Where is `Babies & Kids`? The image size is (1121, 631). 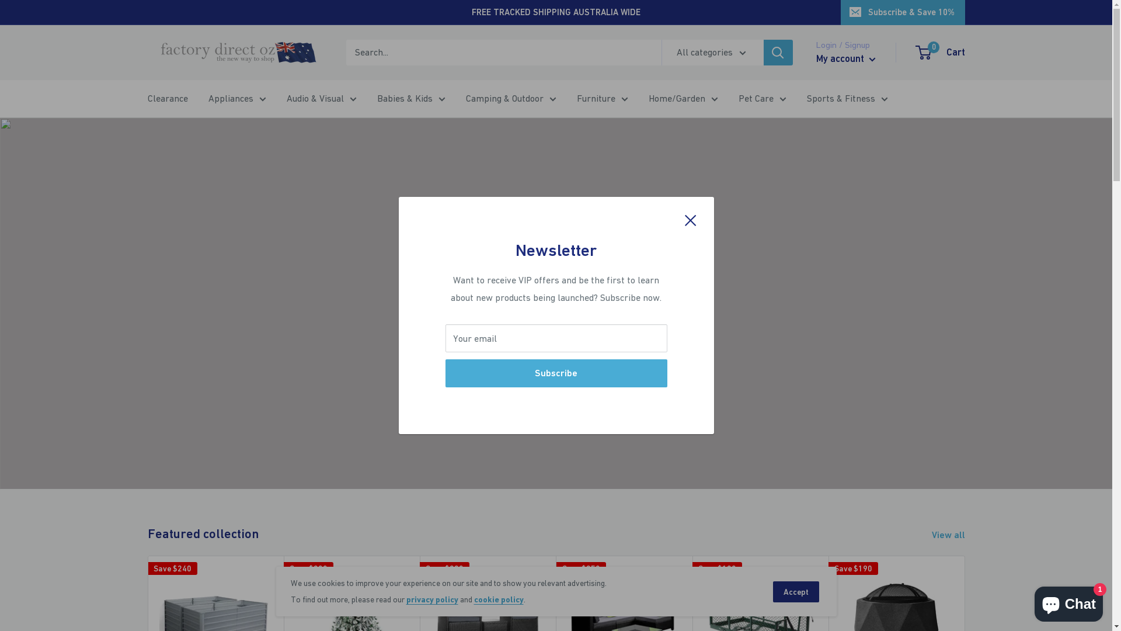 Babies & Kids is located at coordinates (411, 99).